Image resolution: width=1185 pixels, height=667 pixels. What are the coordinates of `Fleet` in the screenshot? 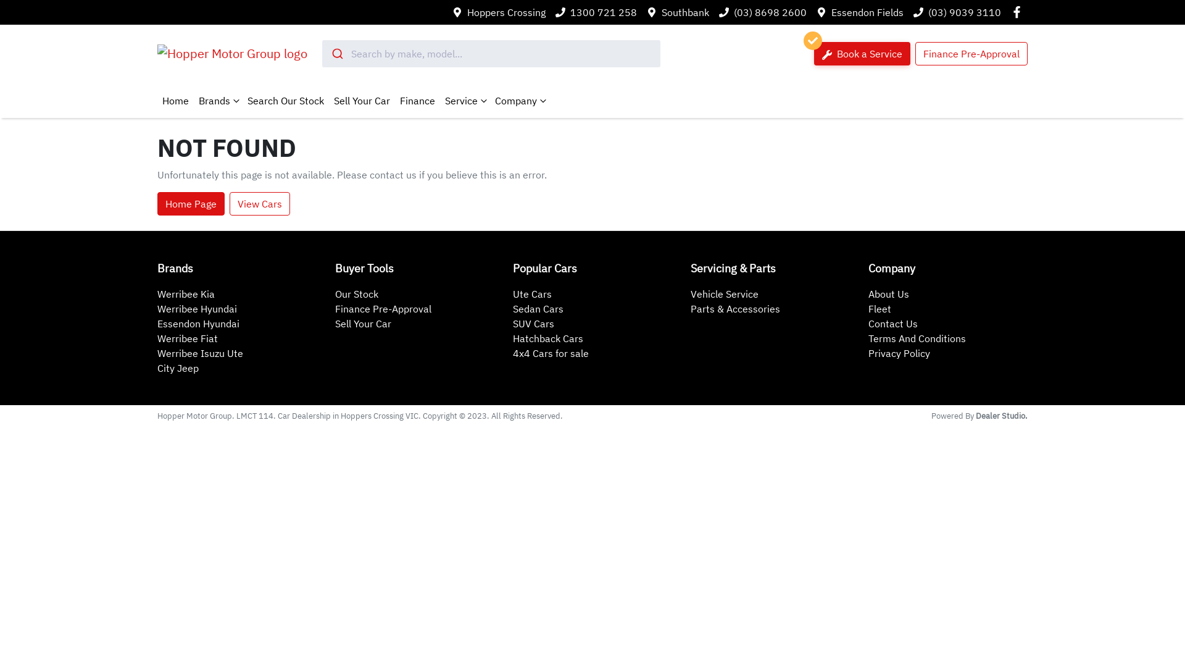 It's located at (880, 309).